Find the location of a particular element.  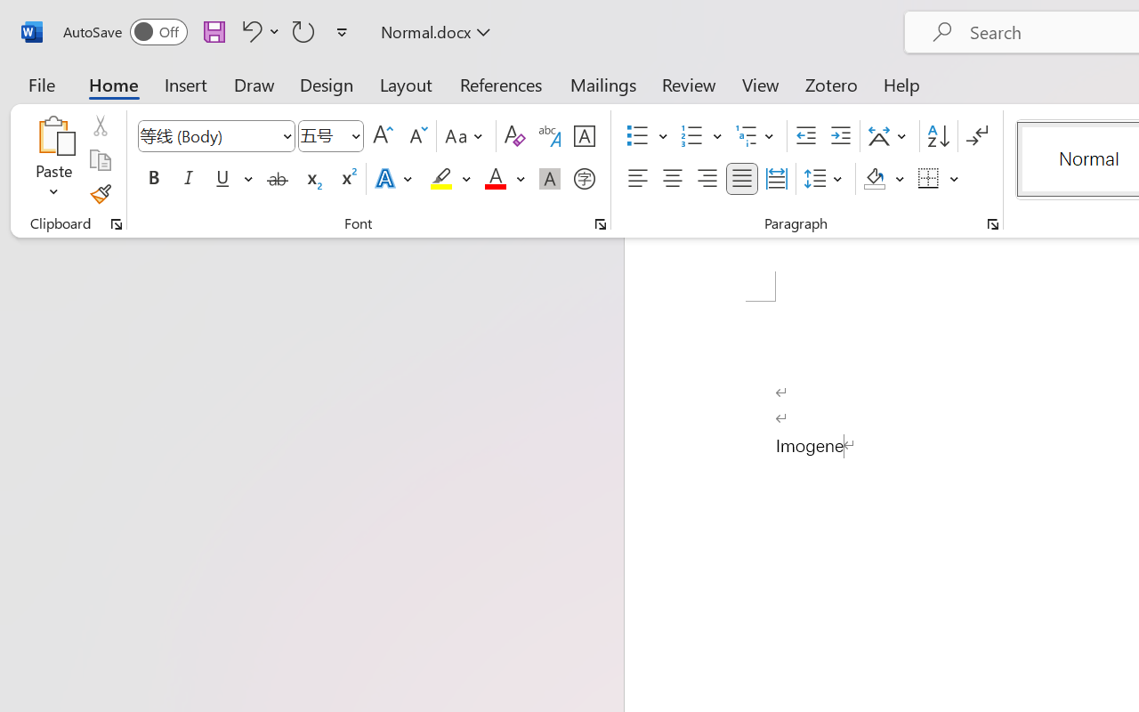

Italic is located at coordinates (189, 179).